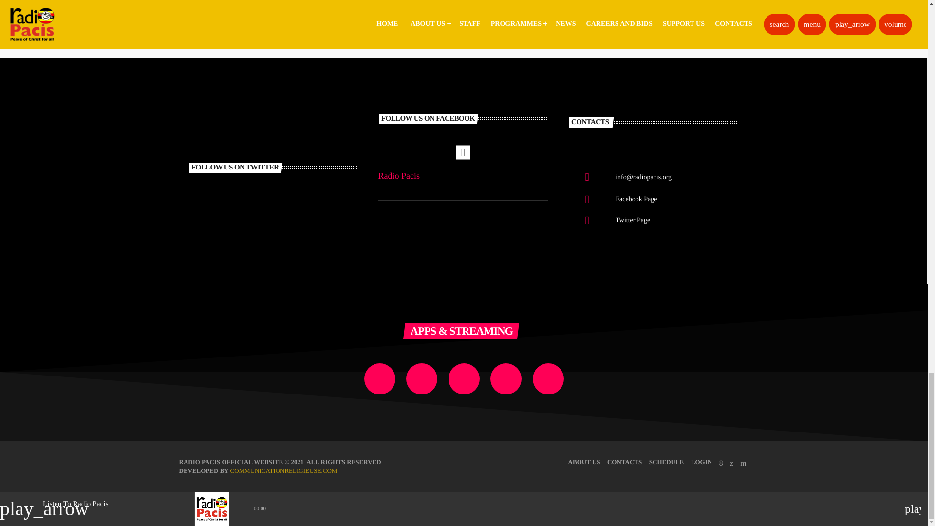 Image resolution: width=935 pixels, height=526 pixels. What do you see at coordinates (463, 379) in the screenshot?
I see `Radio Pacis on Streema` at bounding box center [463, 379].